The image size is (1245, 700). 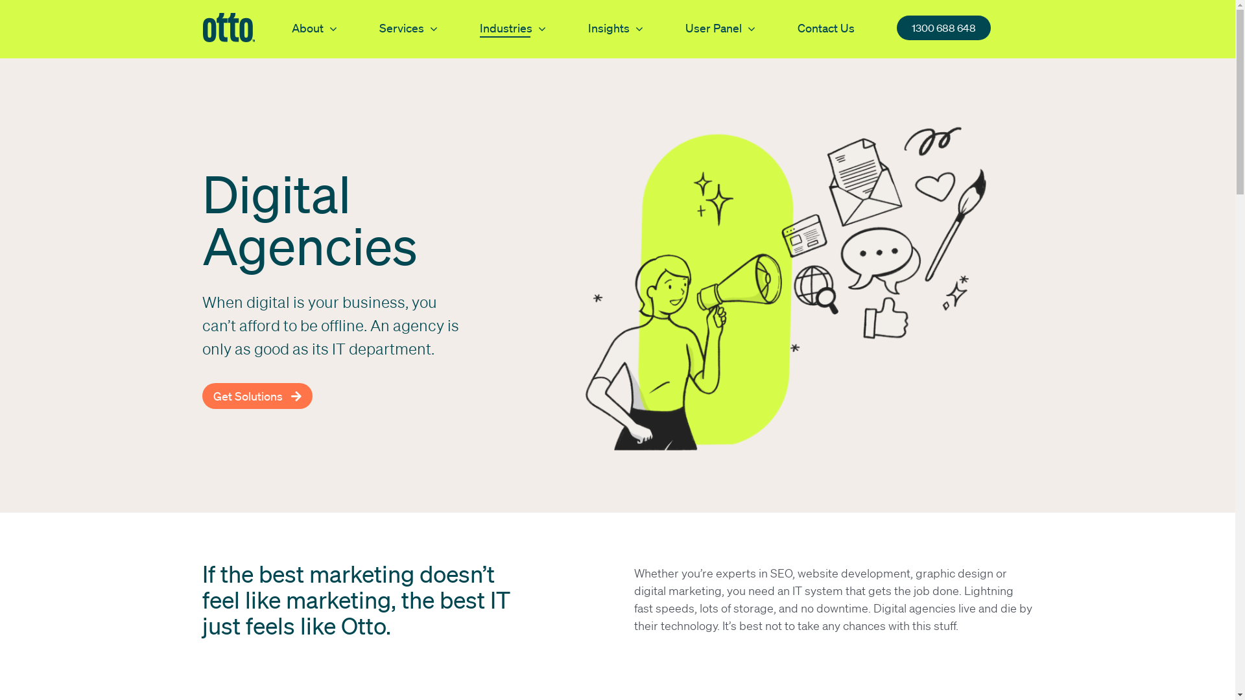 I want to click on Industries, so click(x=513, y=27).